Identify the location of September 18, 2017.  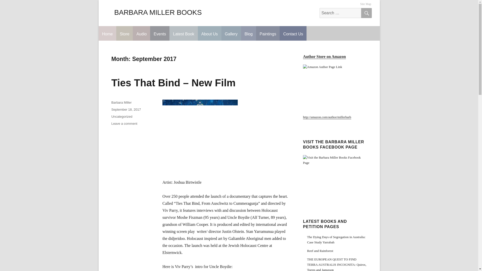
(126, 109).